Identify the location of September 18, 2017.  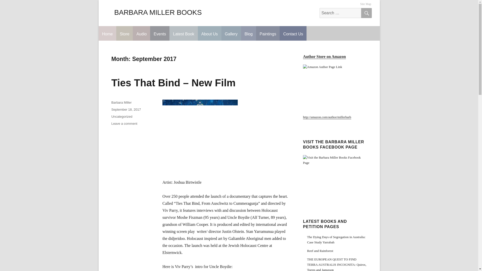
(126, 109).